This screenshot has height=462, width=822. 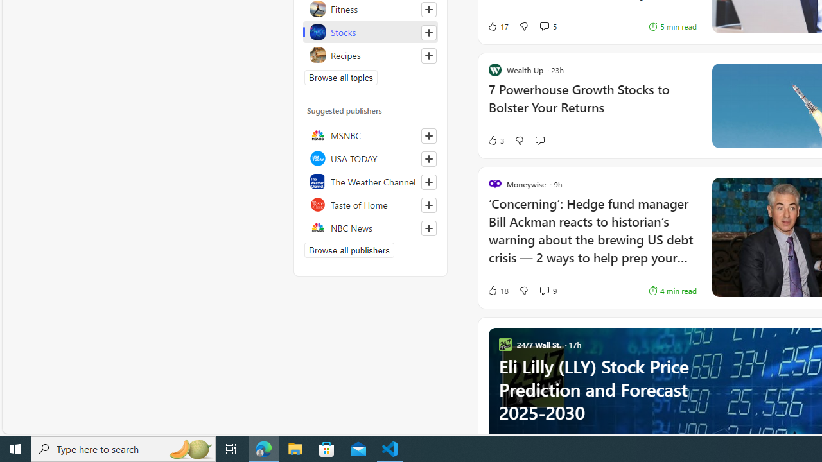 What do you see at coordinates (544, 26) in the screenshot?
I see `View comments 5 Comment` at bounding box center [544, 26].